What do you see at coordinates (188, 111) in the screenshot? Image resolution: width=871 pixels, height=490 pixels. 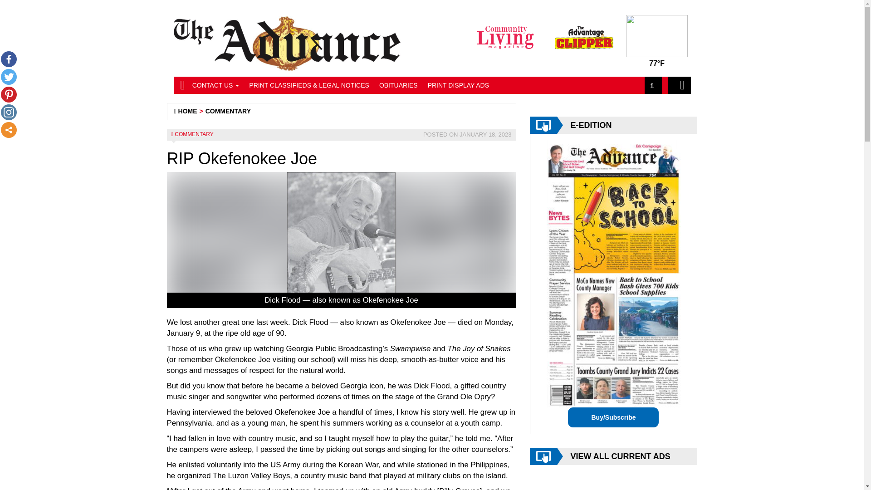 I see `The Advance News` at bounding box center [188, 111].